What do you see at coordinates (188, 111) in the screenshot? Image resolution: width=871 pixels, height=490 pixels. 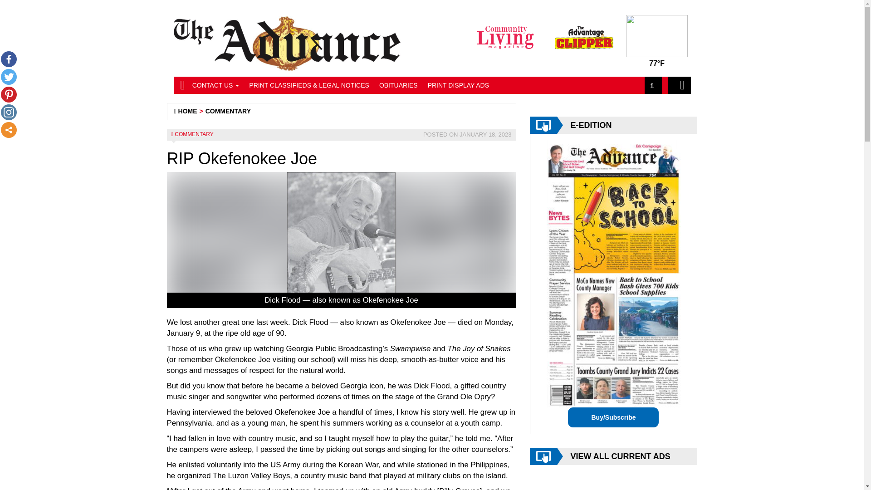 I see `The Advance News` at bounding box center [188, 111].